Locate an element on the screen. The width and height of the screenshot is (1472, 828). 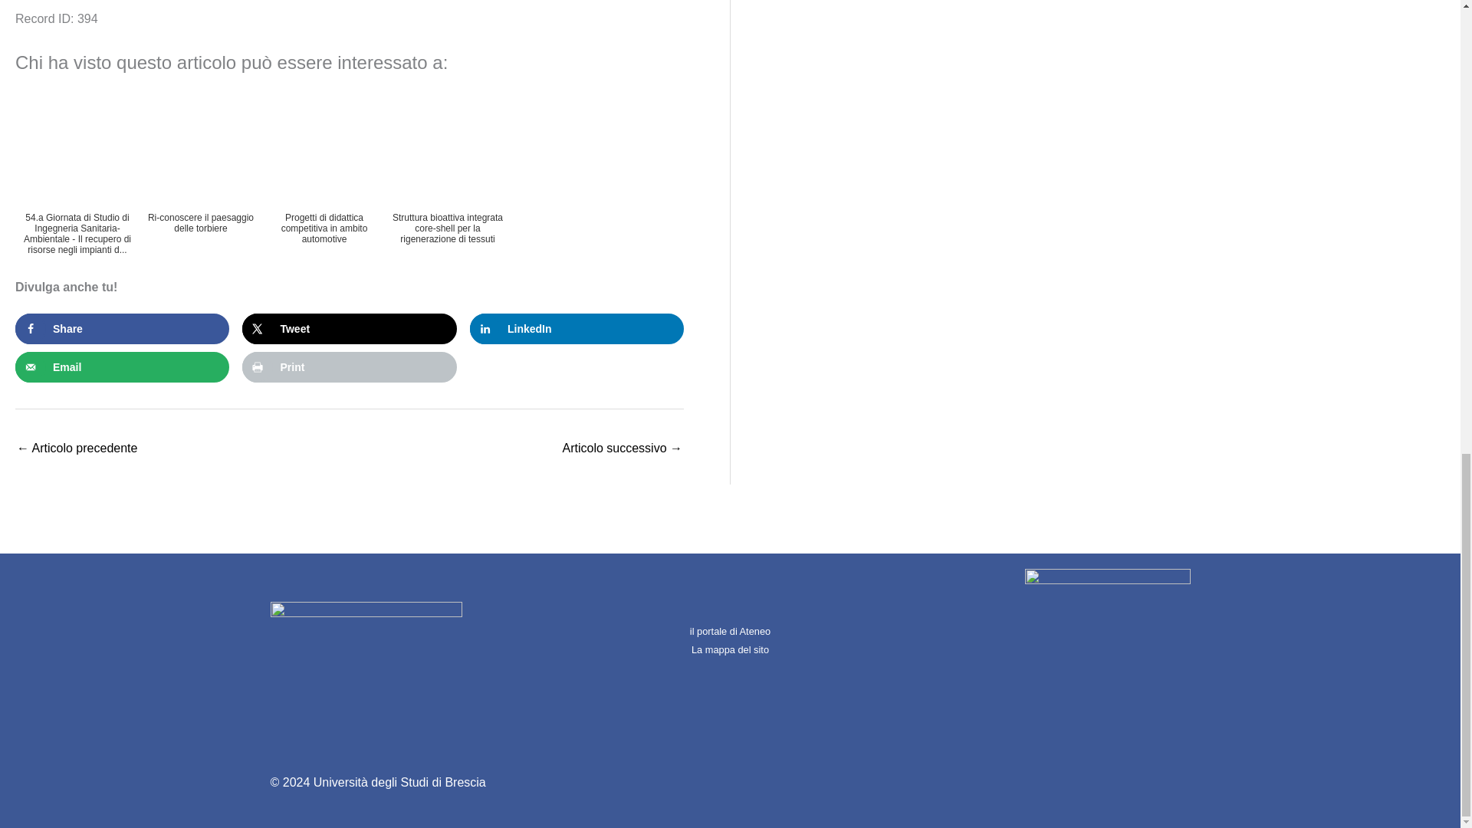
Send over email is located at coordinates (122, 366).